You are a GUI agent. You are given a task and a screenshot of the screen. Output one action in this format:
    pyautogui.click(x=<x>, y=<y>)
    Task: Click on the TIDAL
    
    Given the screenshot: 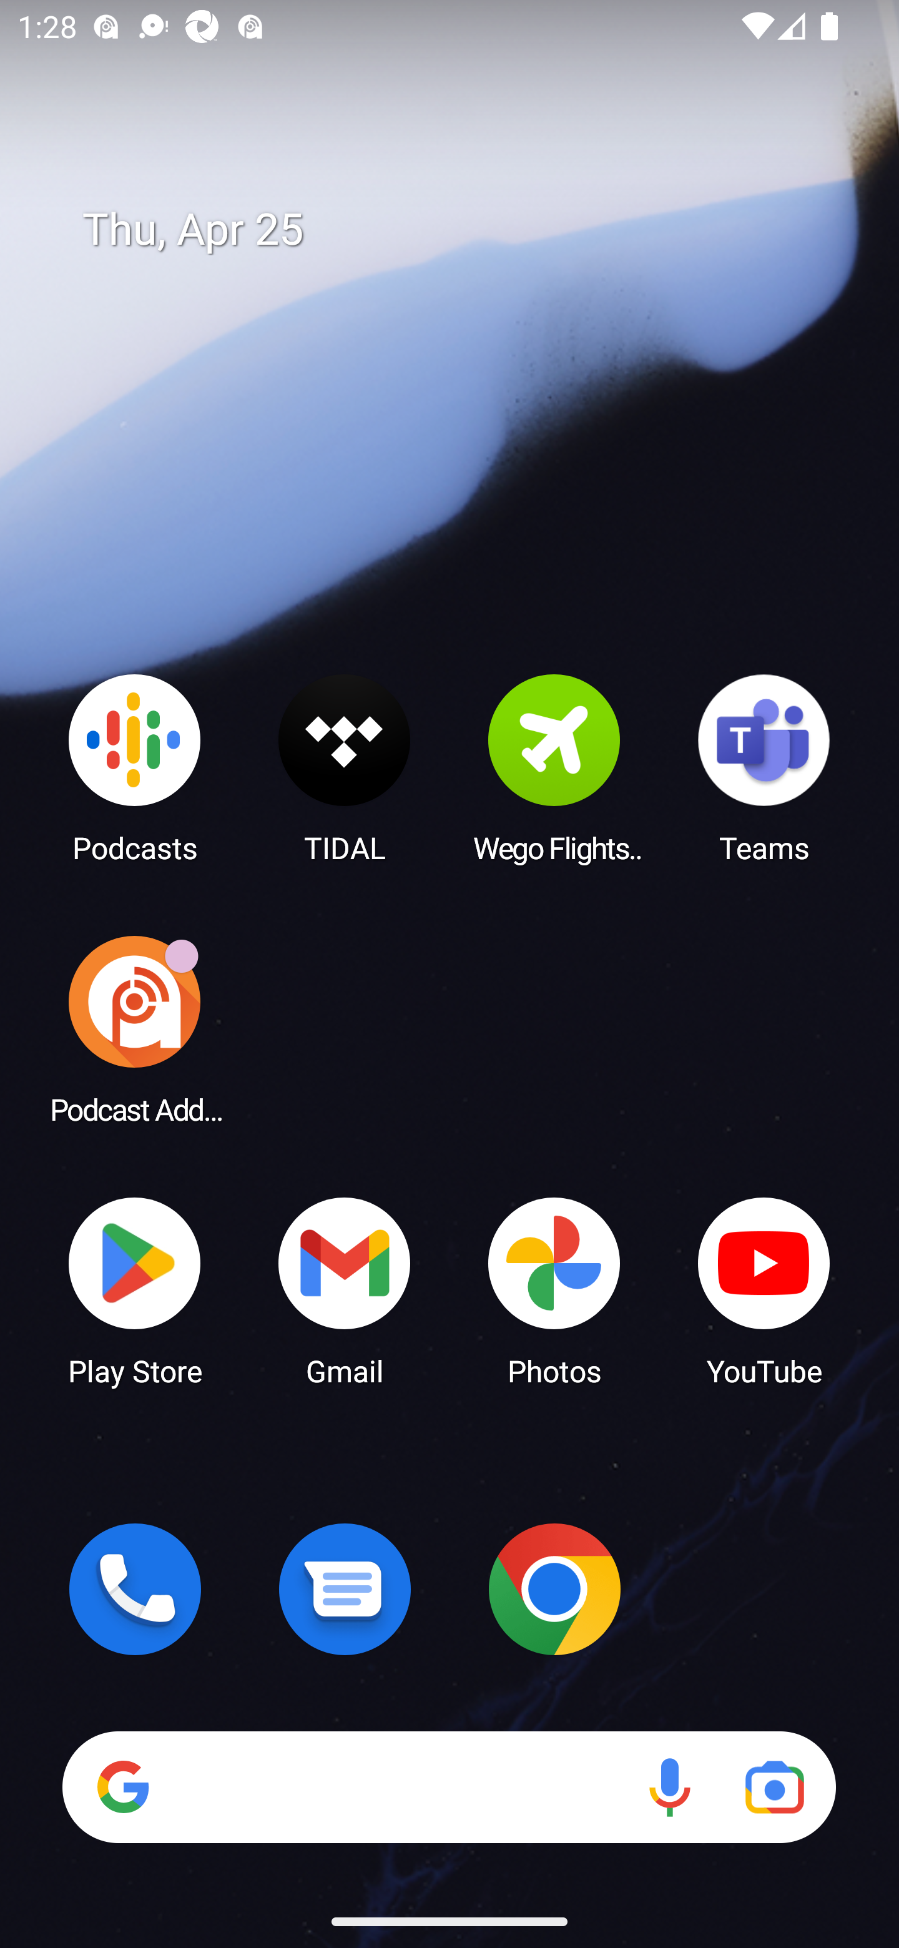 What is the action you would take?
    pyautogui.click(x=345, y=767)
    